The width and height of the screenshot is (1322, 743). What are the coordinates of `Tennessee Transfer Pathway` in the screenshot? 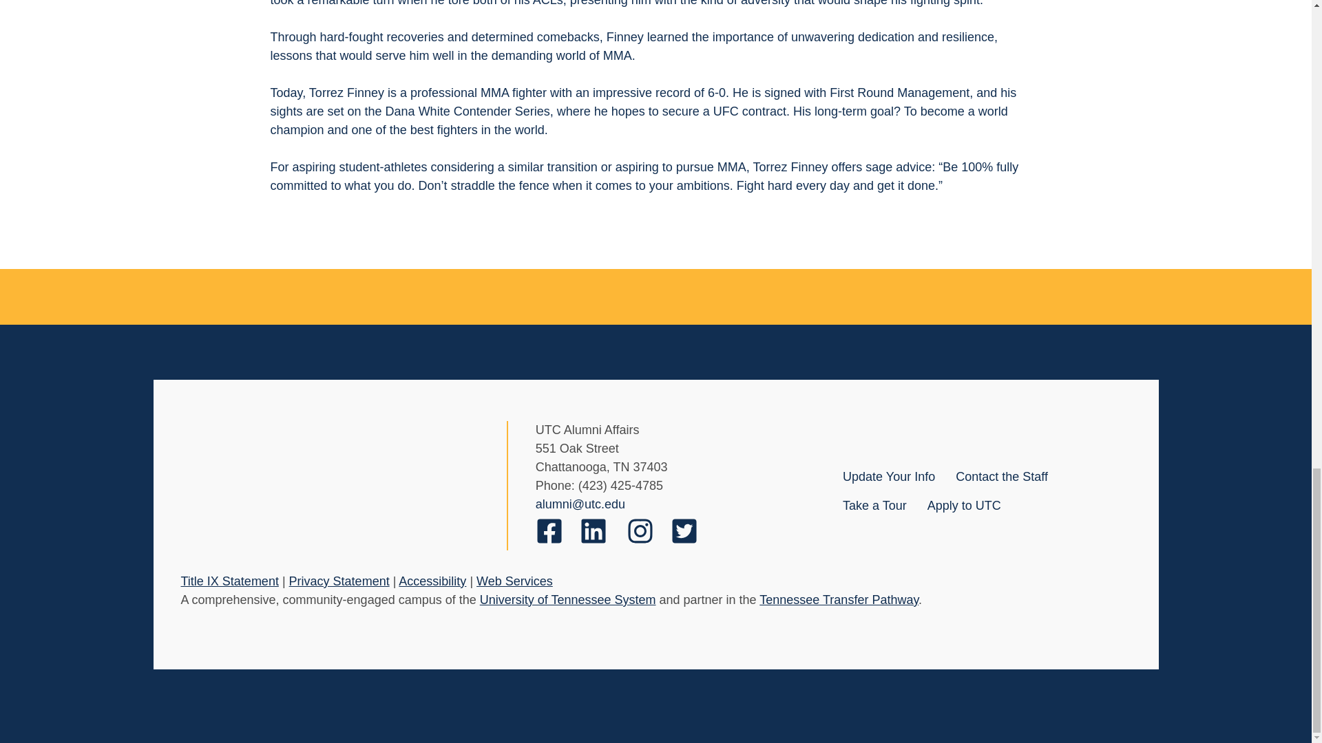 It's located at (839, 600).